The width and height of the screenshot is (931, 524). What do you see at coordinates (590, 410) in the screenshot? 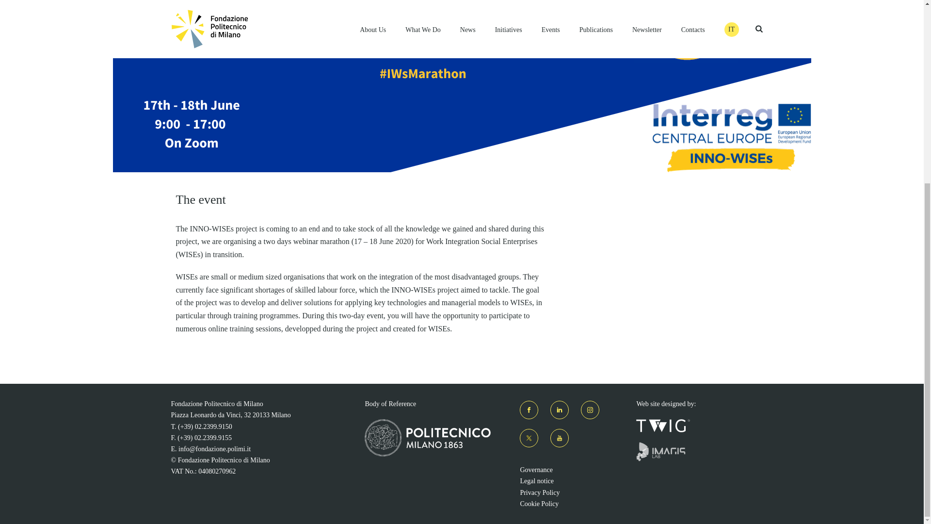
I see ` instagram` at bounding box center [590, 410].